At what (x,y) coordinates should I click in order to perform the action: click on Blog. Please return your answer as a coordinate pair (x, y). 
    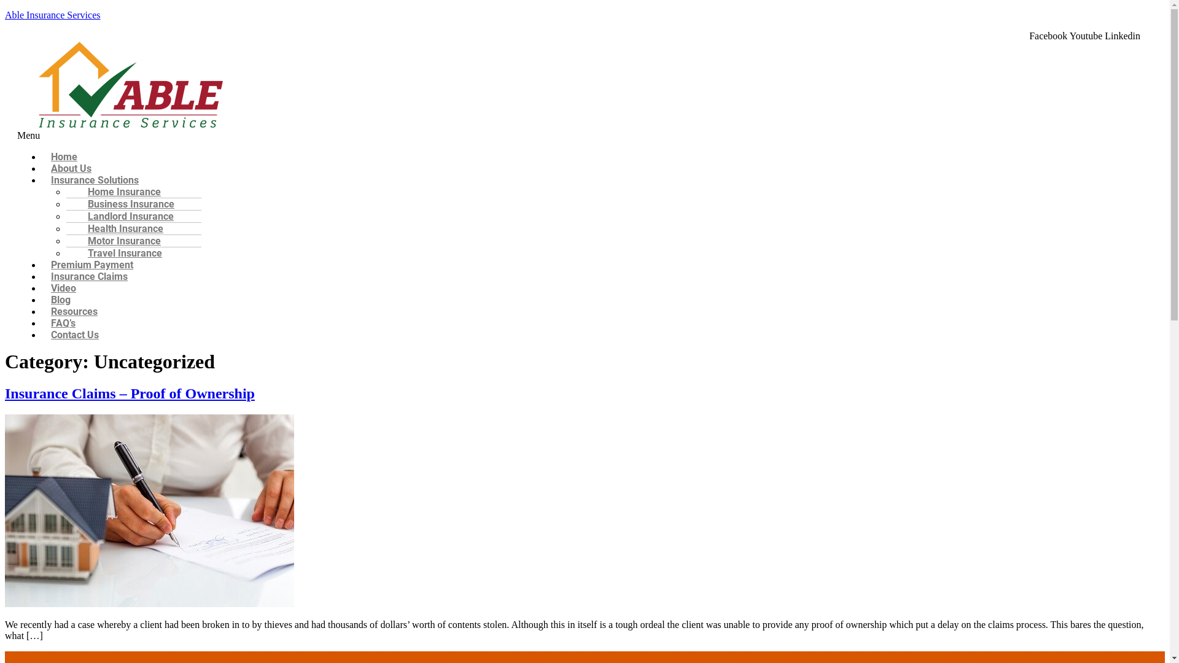
    Looking at the image, I should click on (61, 300).